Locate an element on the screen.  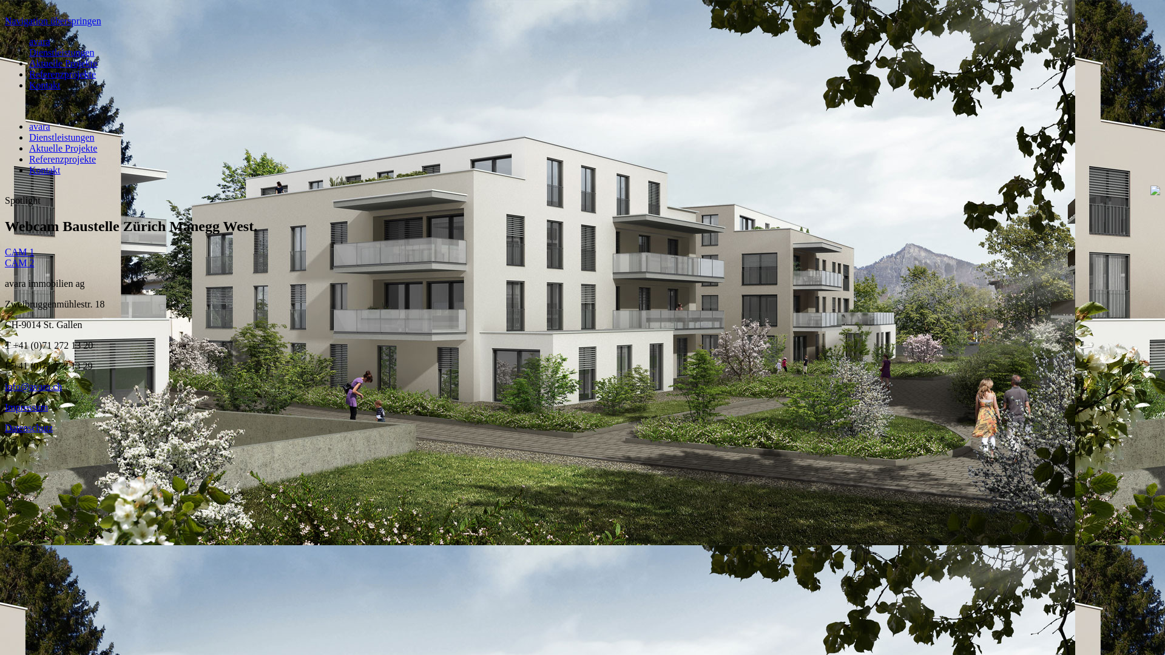
info@avara.ch is located at coordinates (33, 387).